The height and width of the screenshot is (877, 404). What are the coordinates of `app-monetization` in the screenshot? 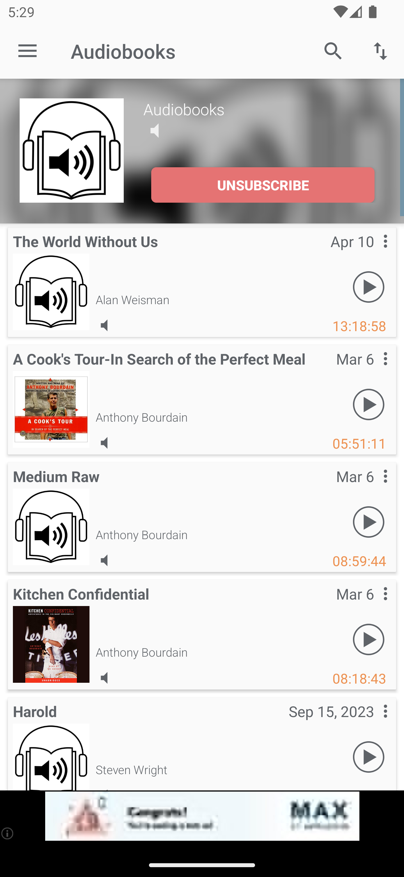 It's located at (202, 816).